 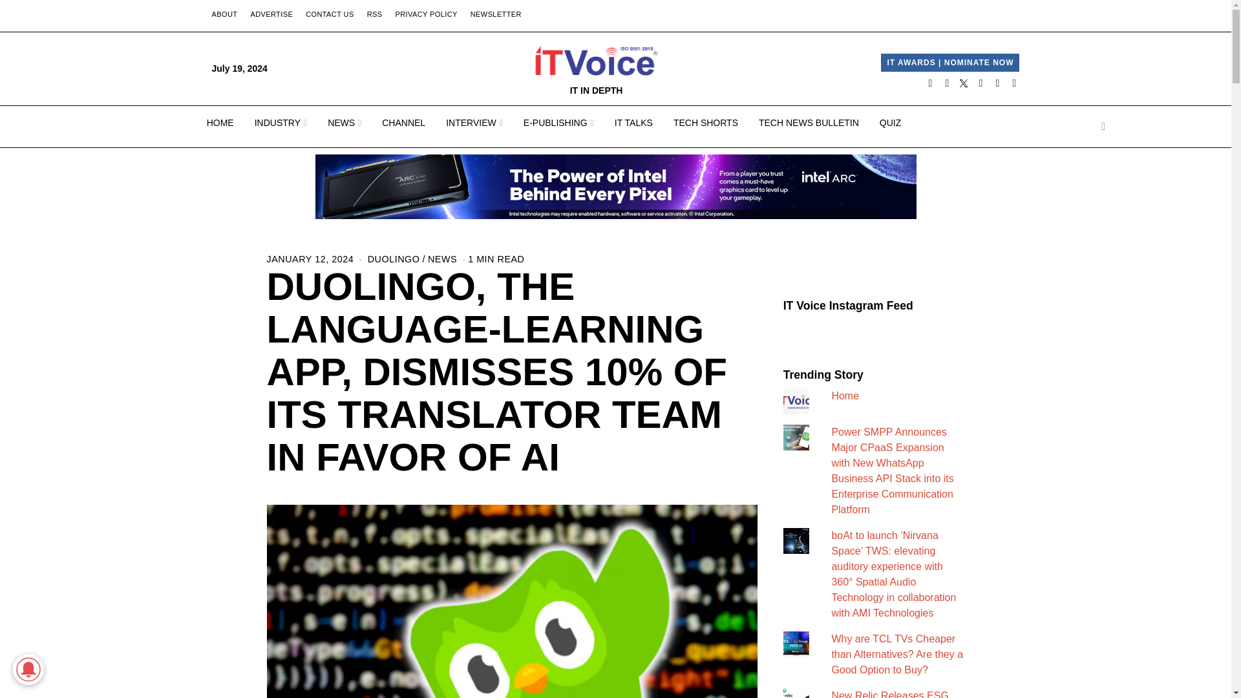 What do you see at coordinates (375, 14) in the screenshot?
I see `RSS` at bounding box center [375, 14].